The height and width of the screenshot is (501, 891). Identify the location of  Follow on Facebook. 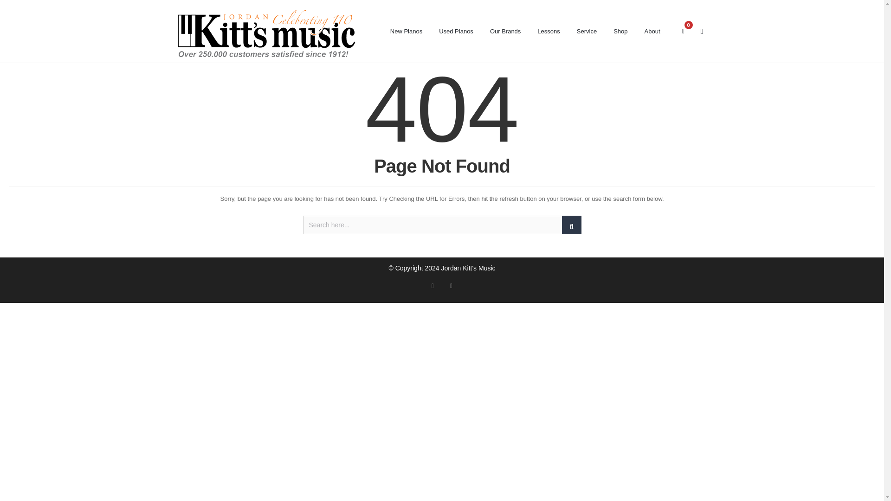
(433, 286).